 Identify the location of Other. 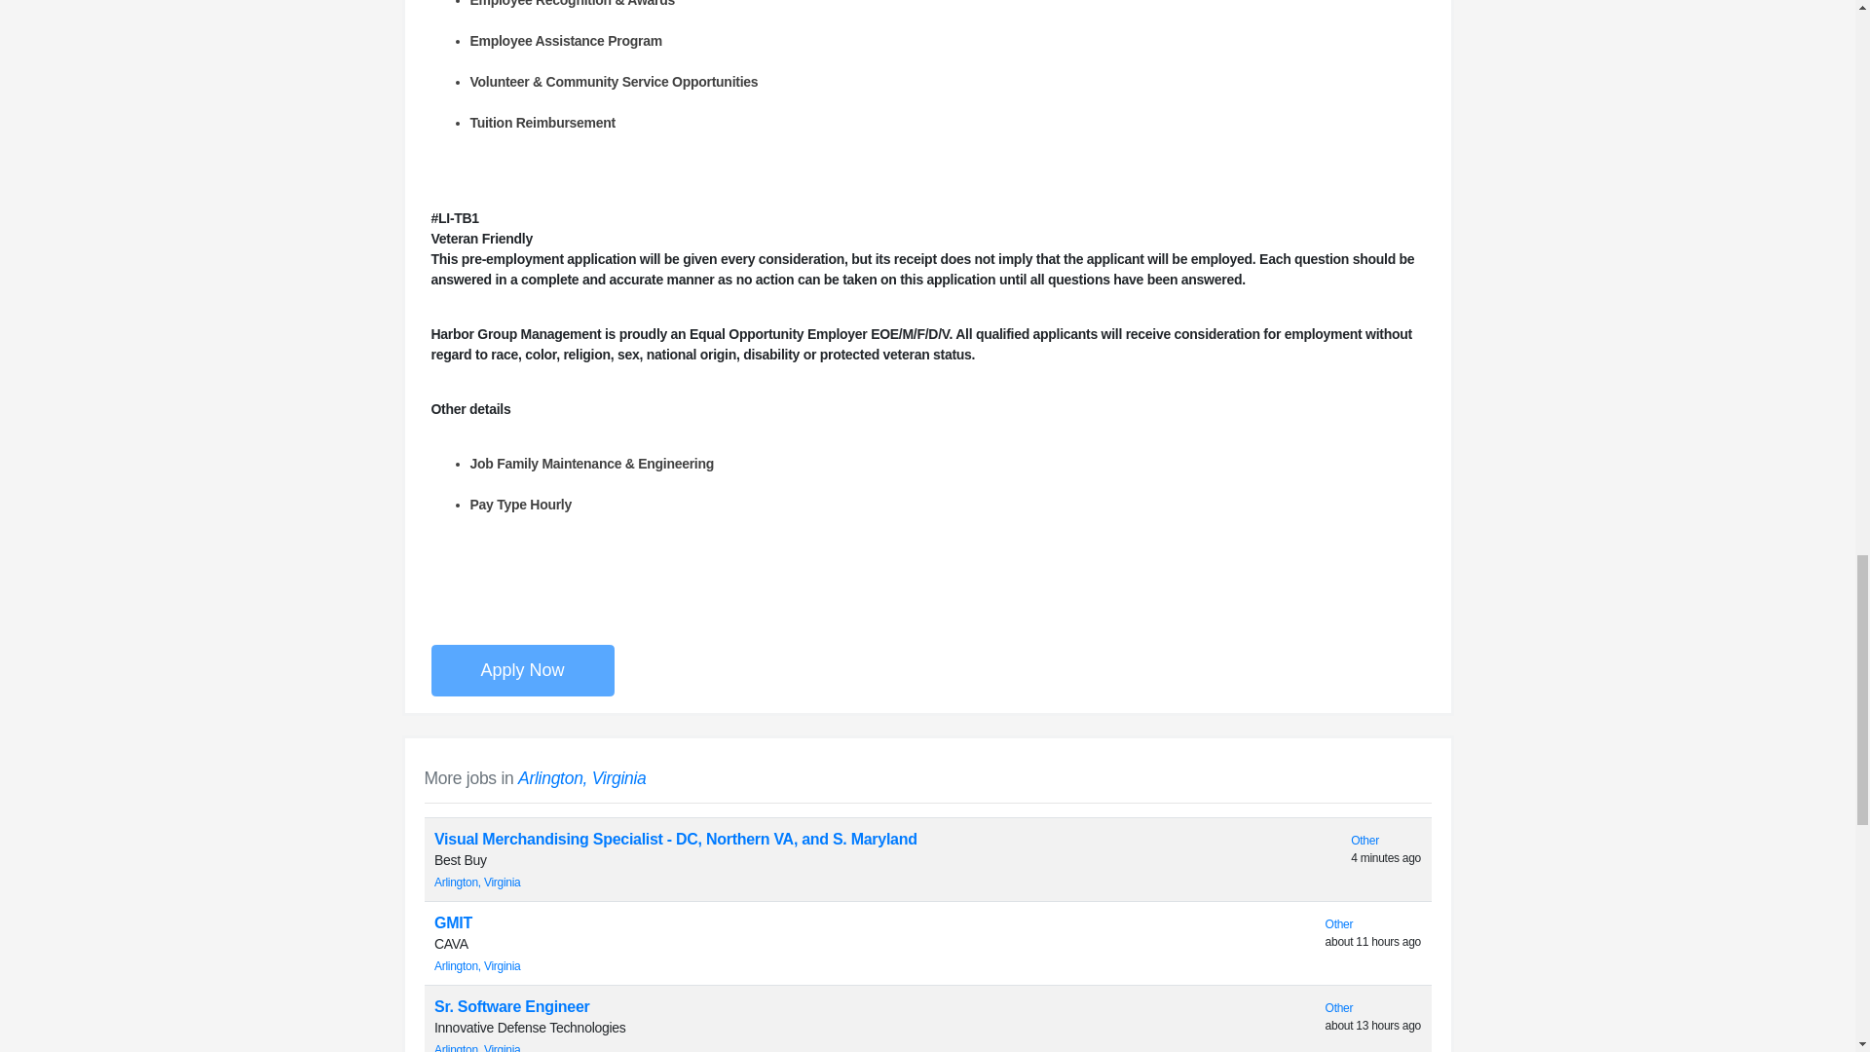
(1340, 1008).